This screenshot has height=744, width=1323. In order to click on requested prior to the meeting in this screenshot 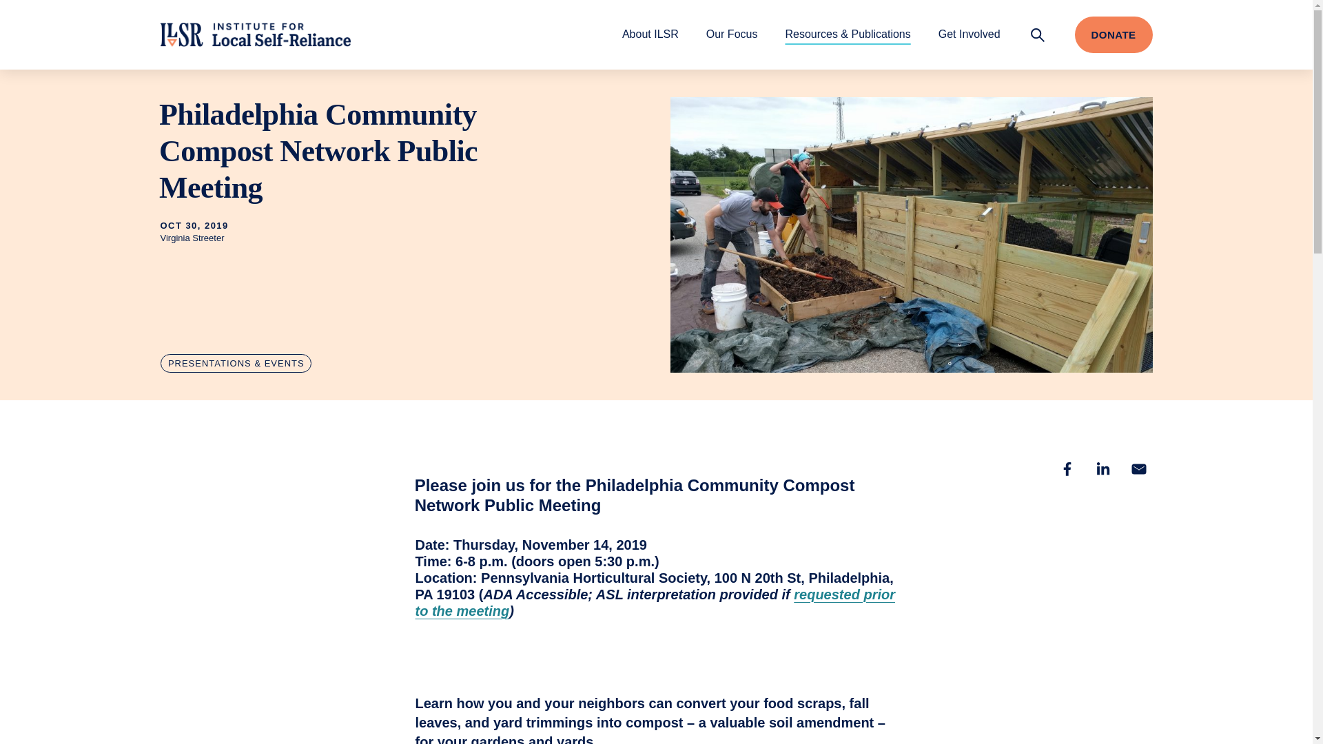, I will do `click(655, 602)`.